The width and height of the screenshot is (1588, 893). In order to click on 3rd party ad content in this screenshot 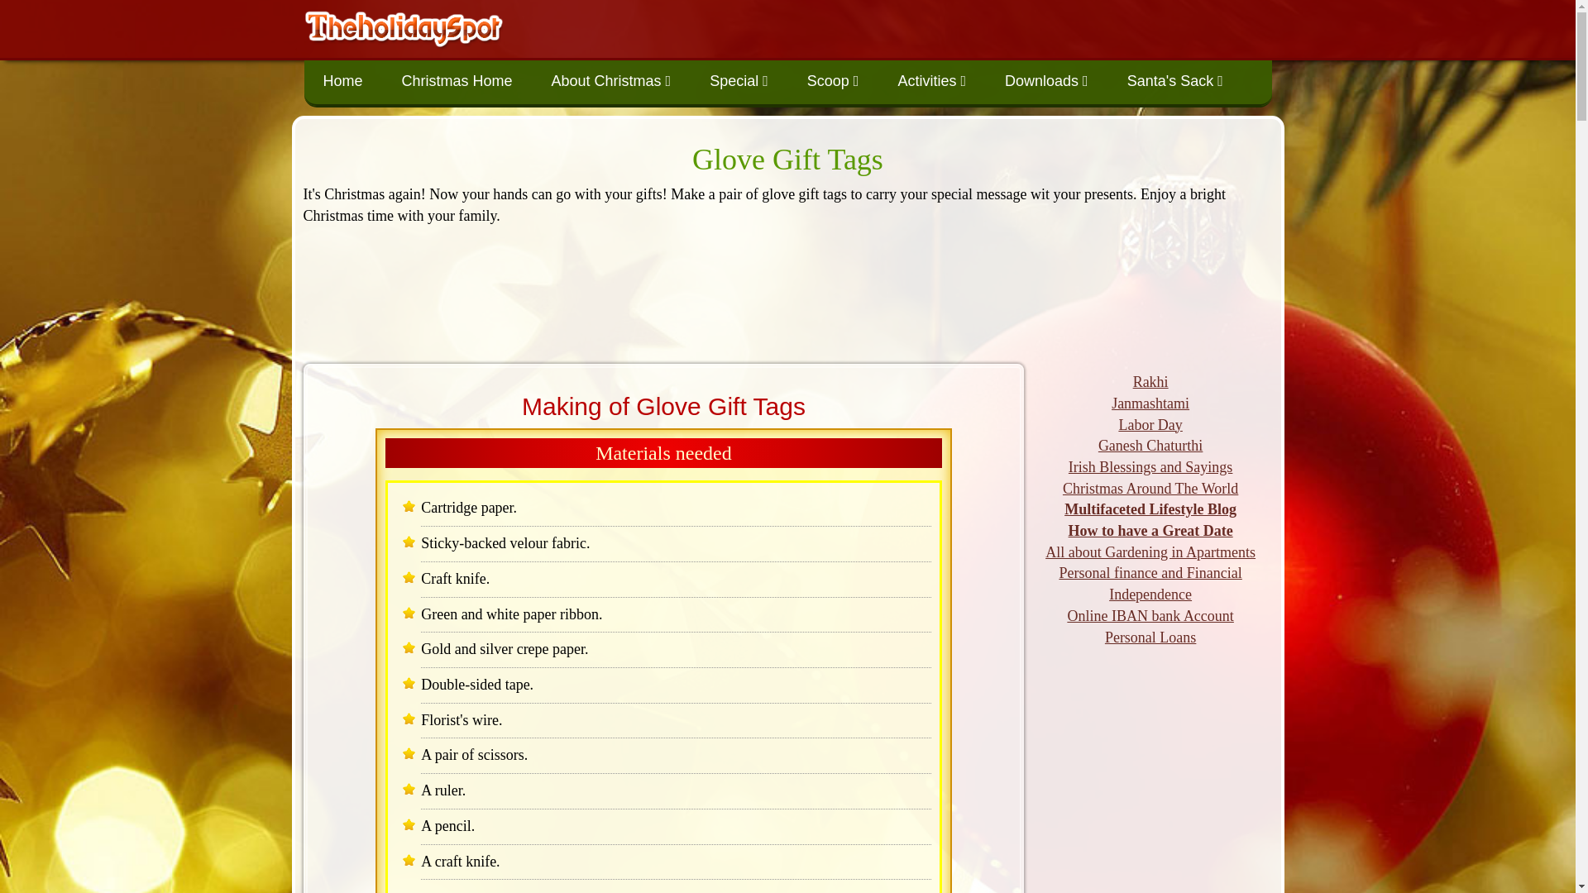, I will do `click(787, 291)`.